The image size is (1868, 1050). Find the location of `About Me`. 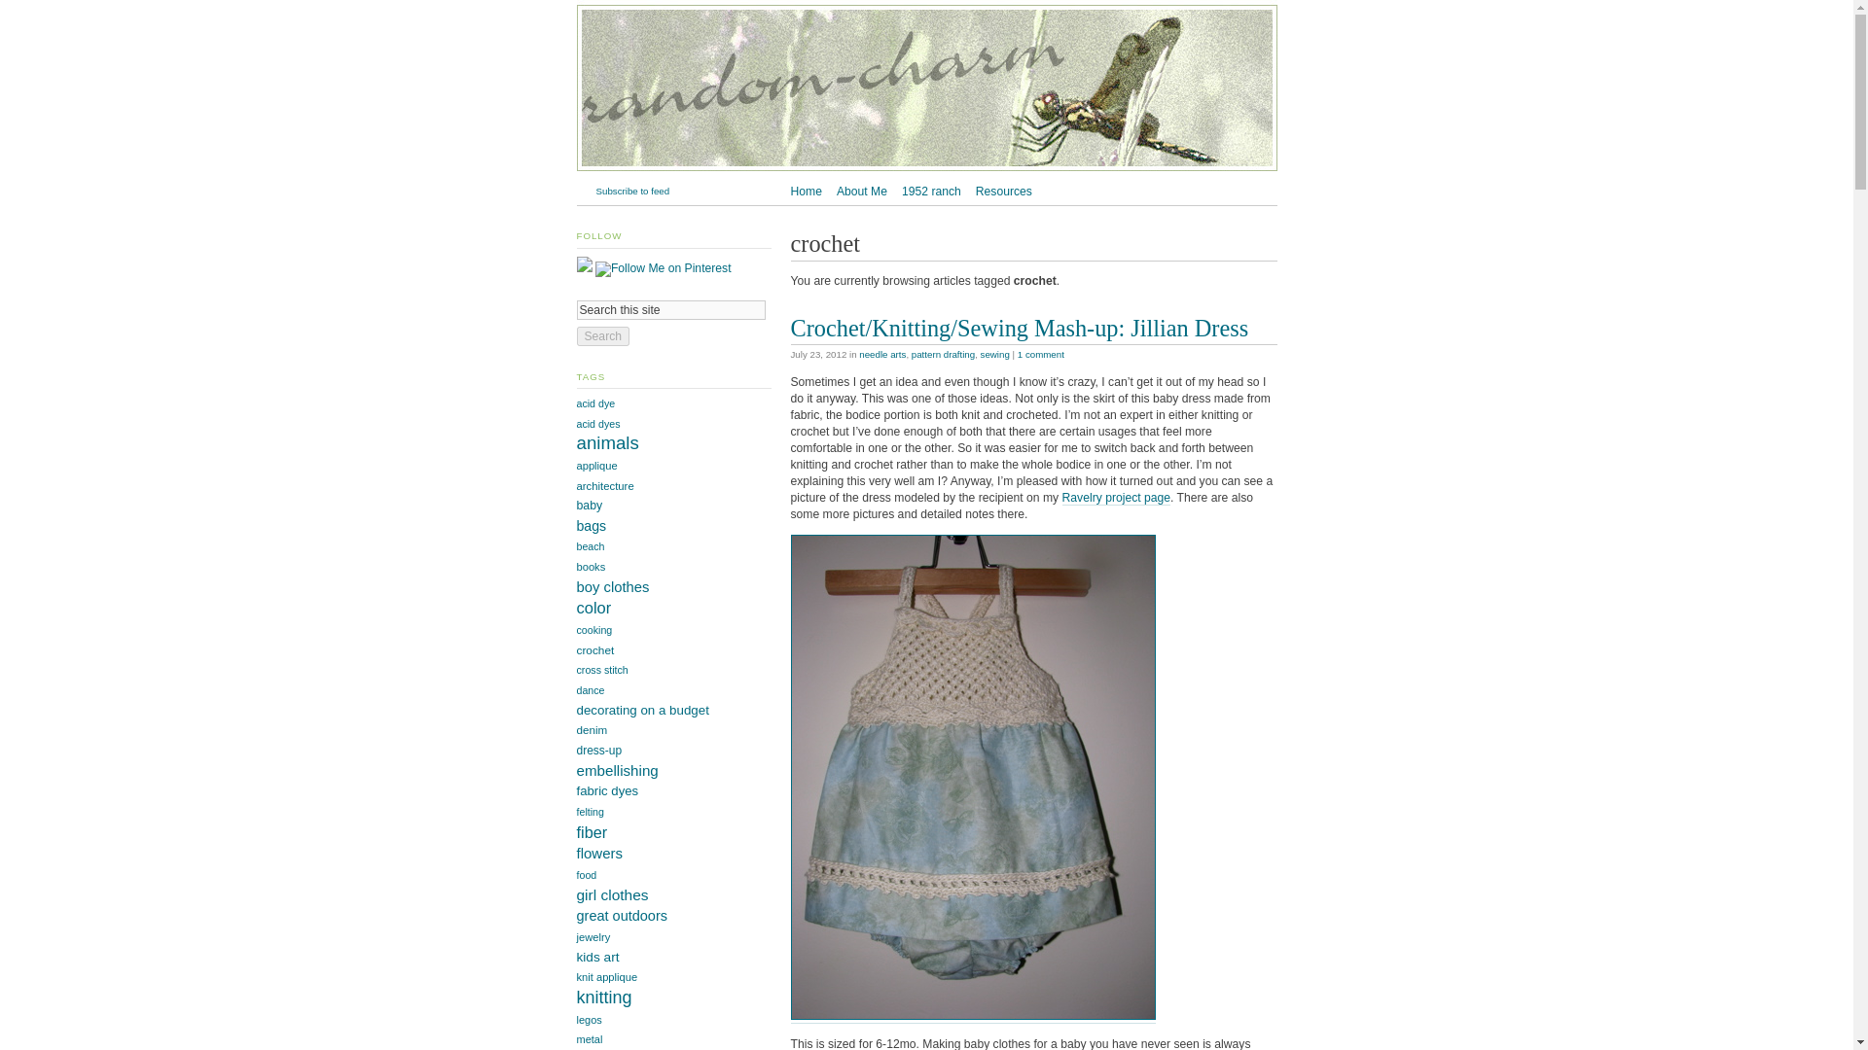

About Me is located at coordinates (862, 192).